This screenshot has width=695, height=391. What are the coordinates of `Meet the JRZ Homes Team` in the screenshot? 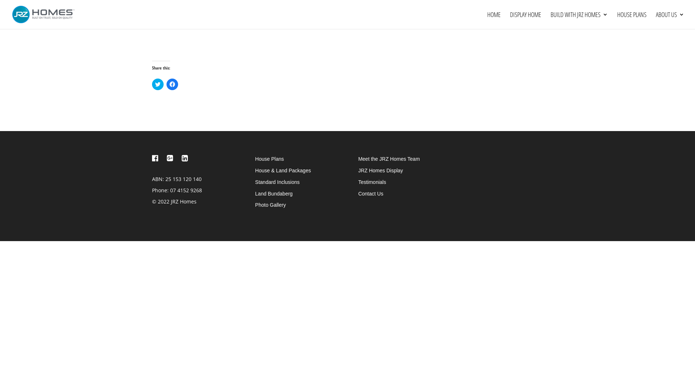 It's located at (389, 159).